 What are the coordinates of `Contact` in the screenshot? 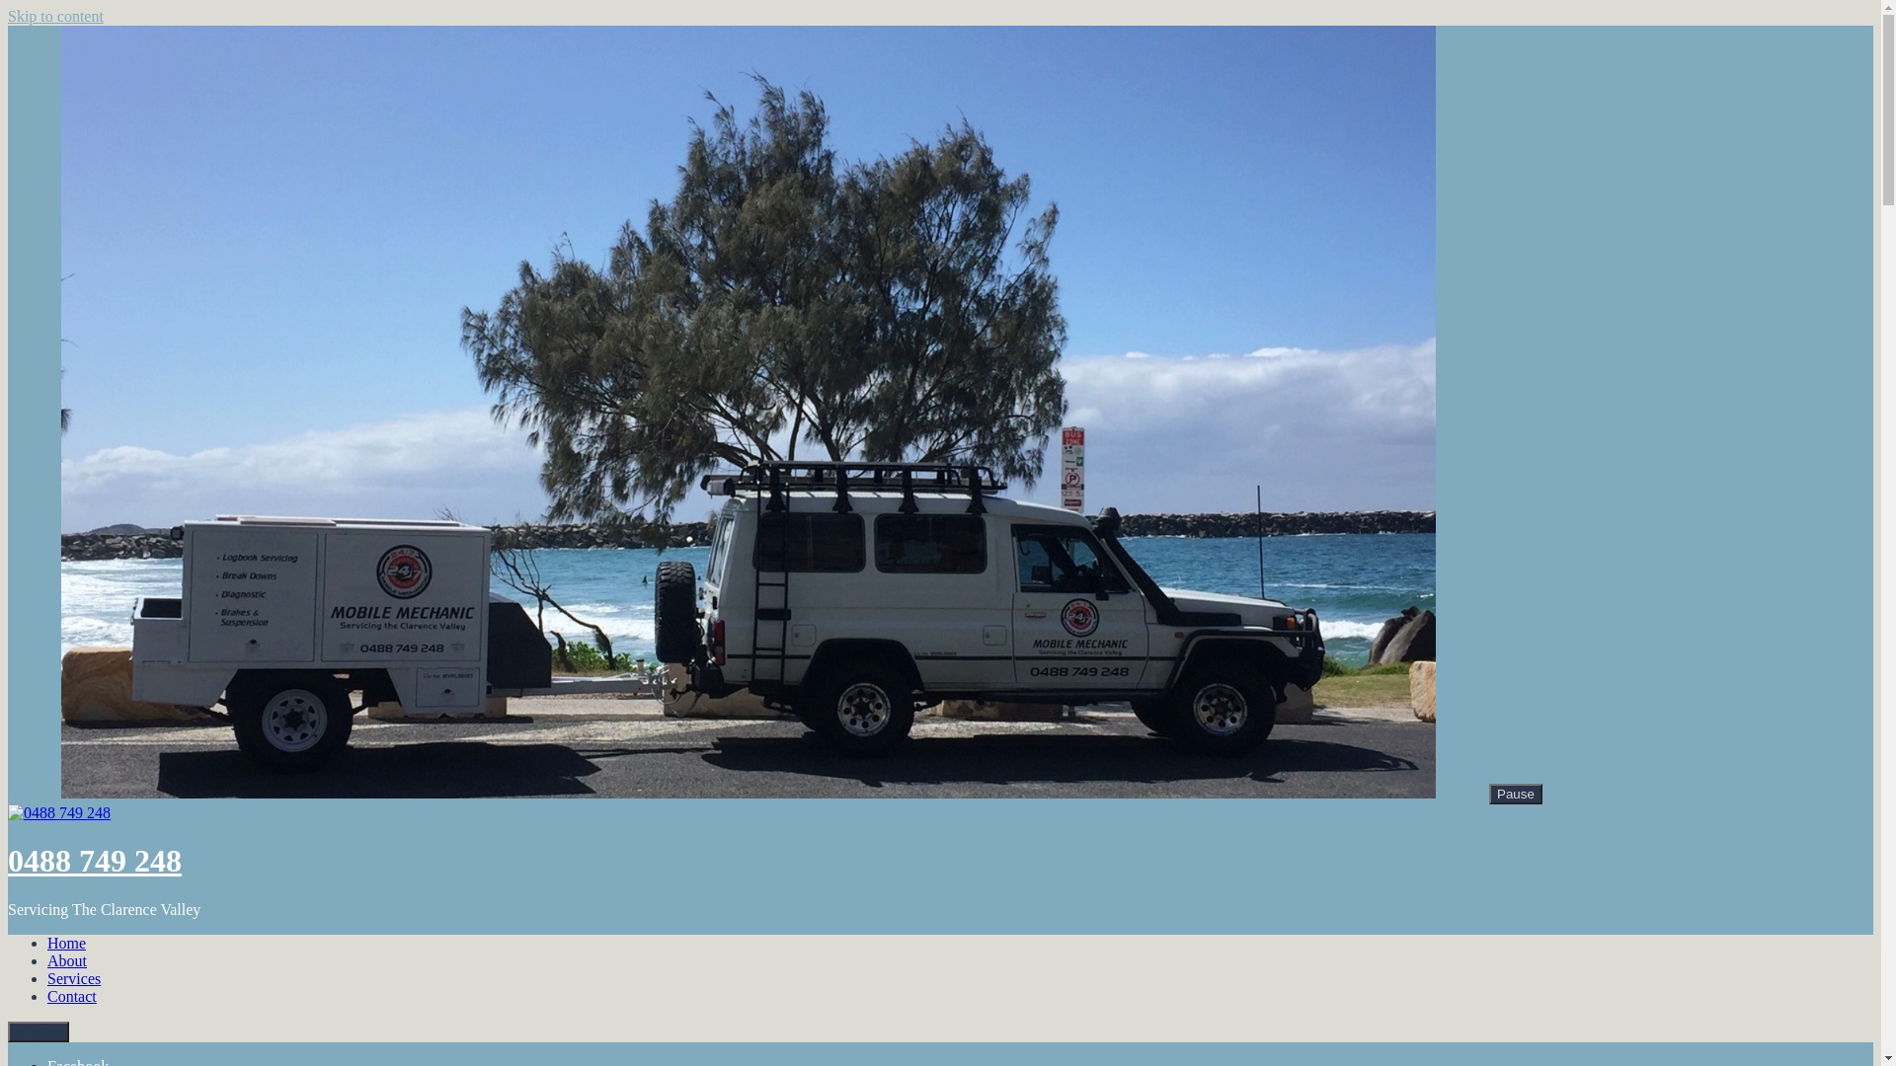 It's located at (72, 996).